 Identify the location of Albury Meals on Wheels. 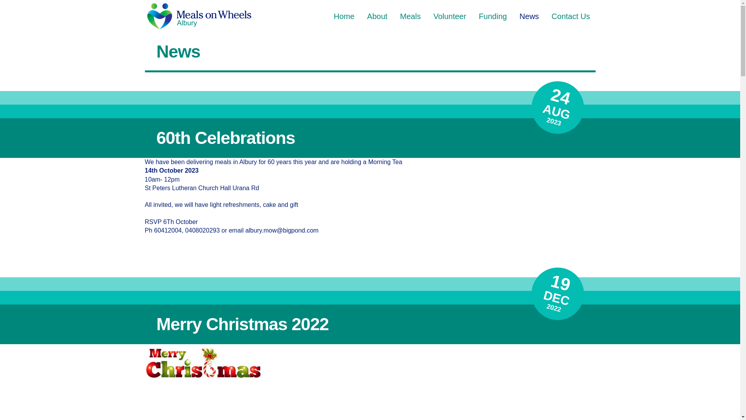
(199, 16).